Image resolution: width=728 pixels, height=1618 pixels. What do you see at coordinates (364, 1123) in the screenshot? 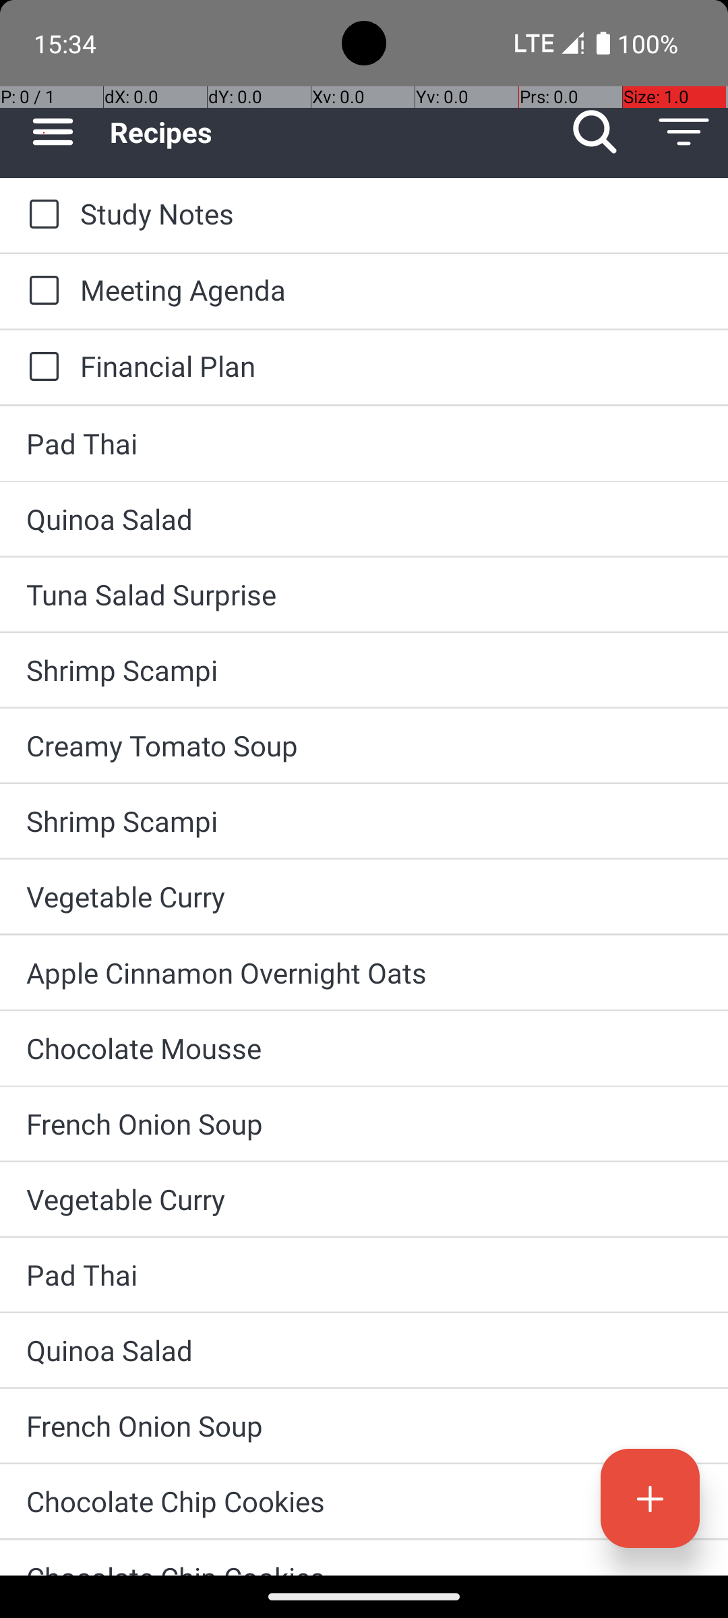
I see `French Onion Soup` at bounding box center [364, 1123].